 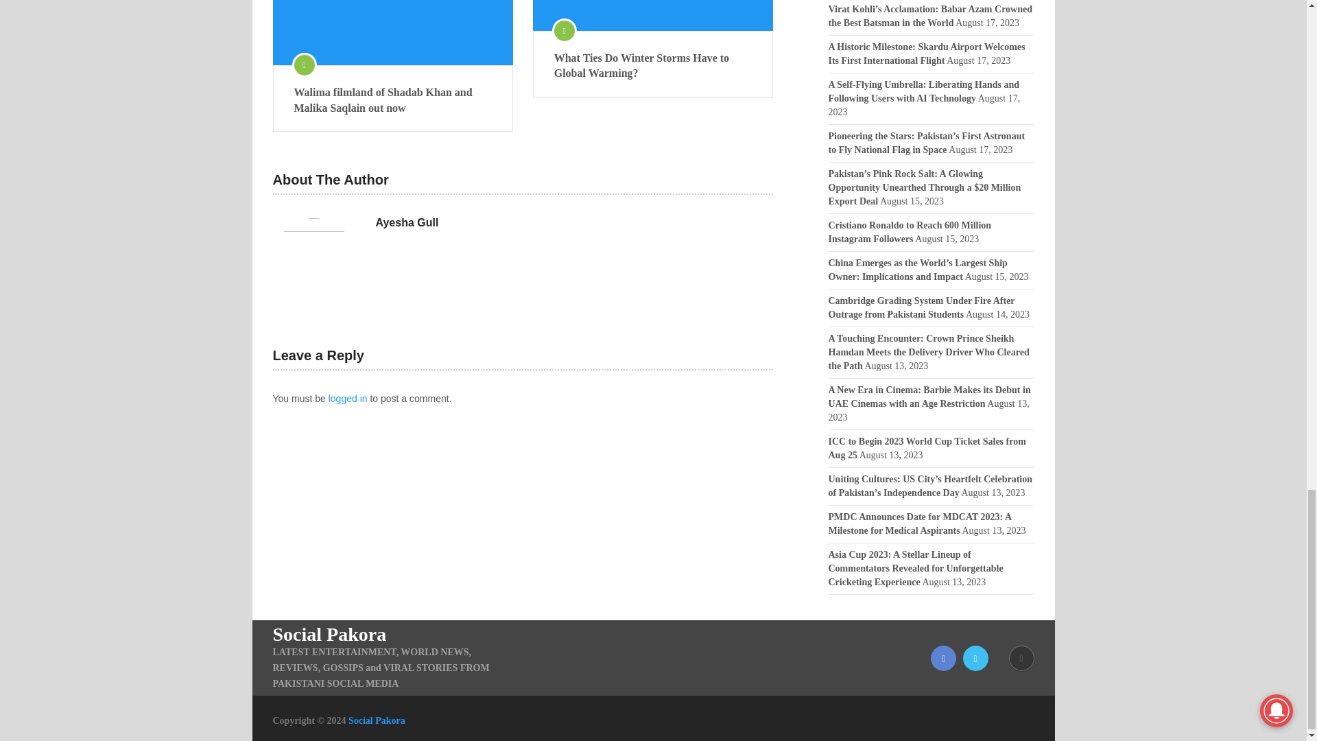 What do you see at coordinates (653, 66) in the screenshot?
I see `What Ties Do Winter Storms Have to Global Warming?` at bounding box center [653, 66].